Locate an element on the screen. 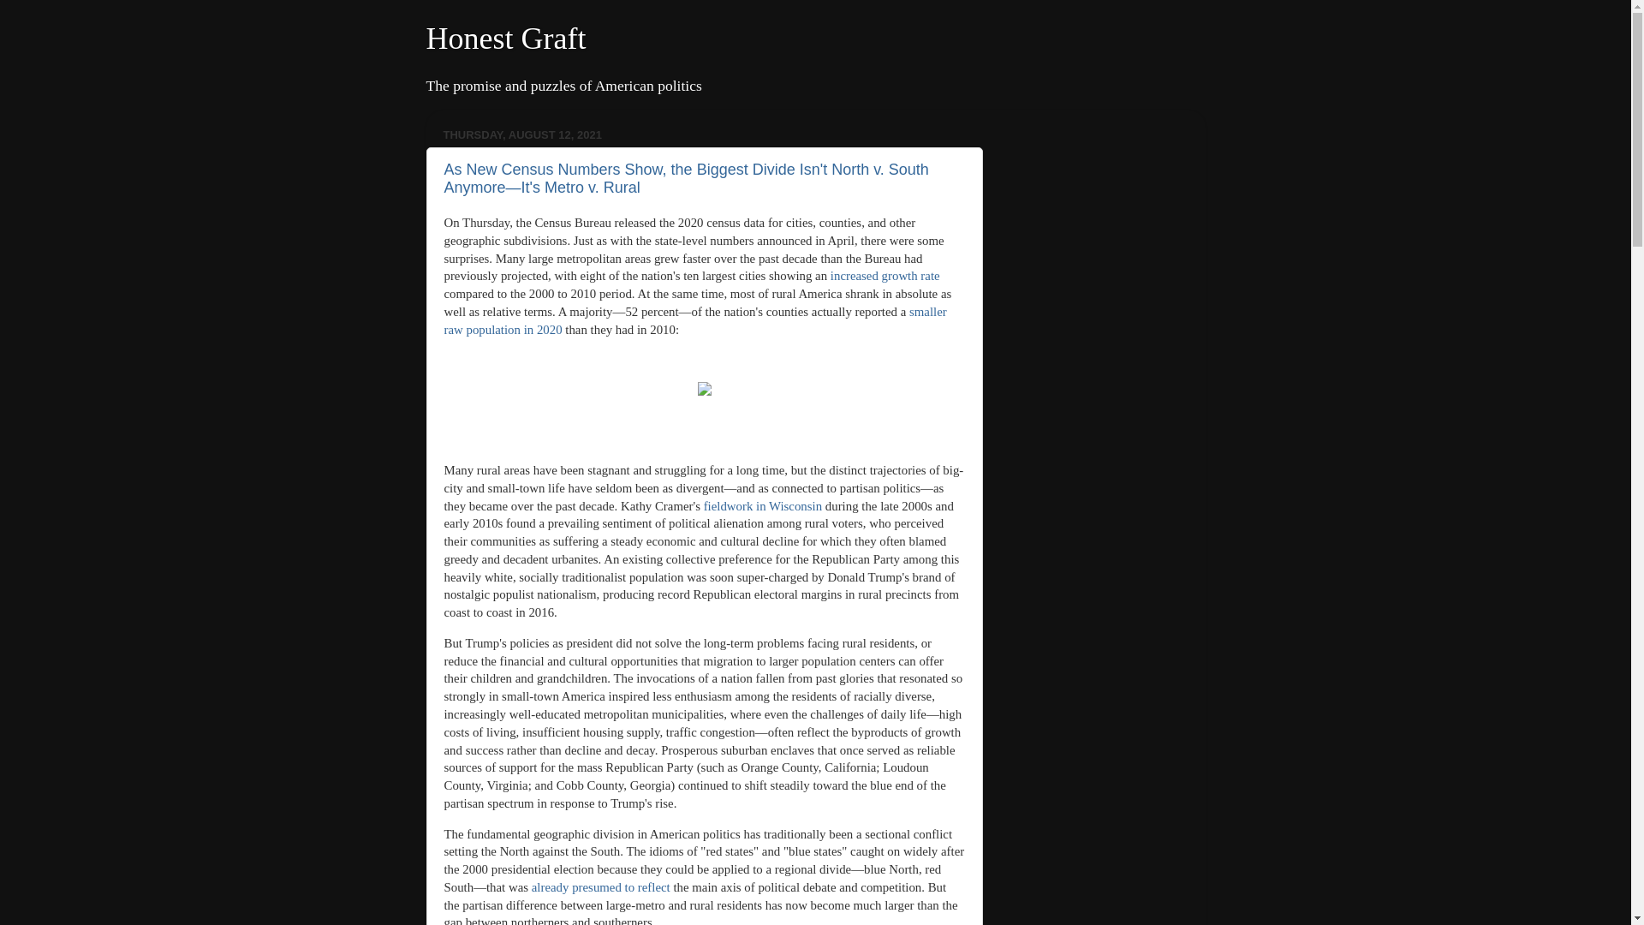  increased growth rate is located at coordinates (885, 276).